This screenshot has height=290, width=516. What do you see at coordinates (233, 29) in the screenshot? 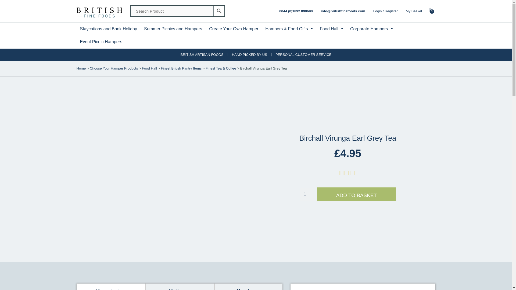
I see `Create Your Own Hamper` at bounding box center [233, 29].